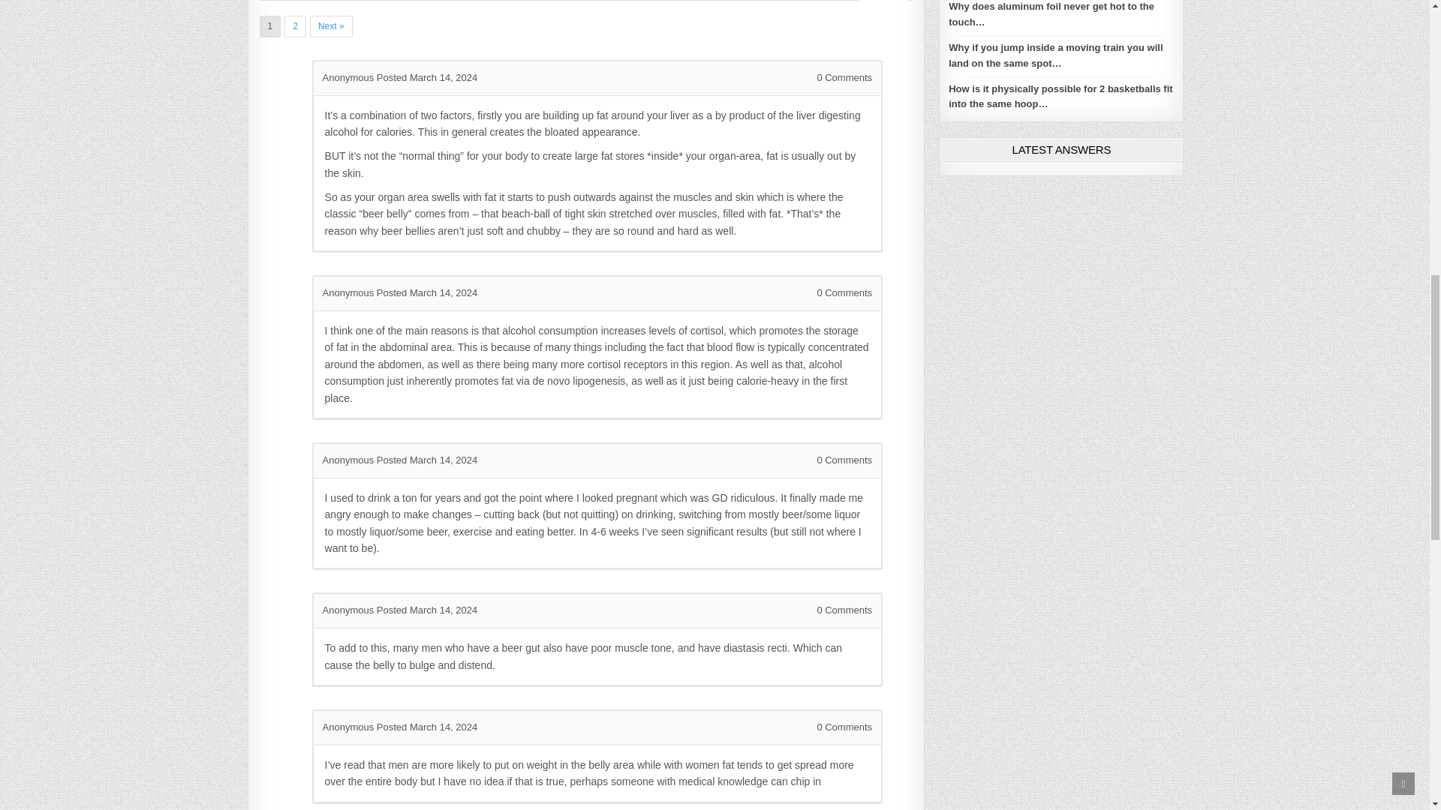 The image size is (1441, 810). I want to click on Posted March 14, 2024, so click(426, 609).